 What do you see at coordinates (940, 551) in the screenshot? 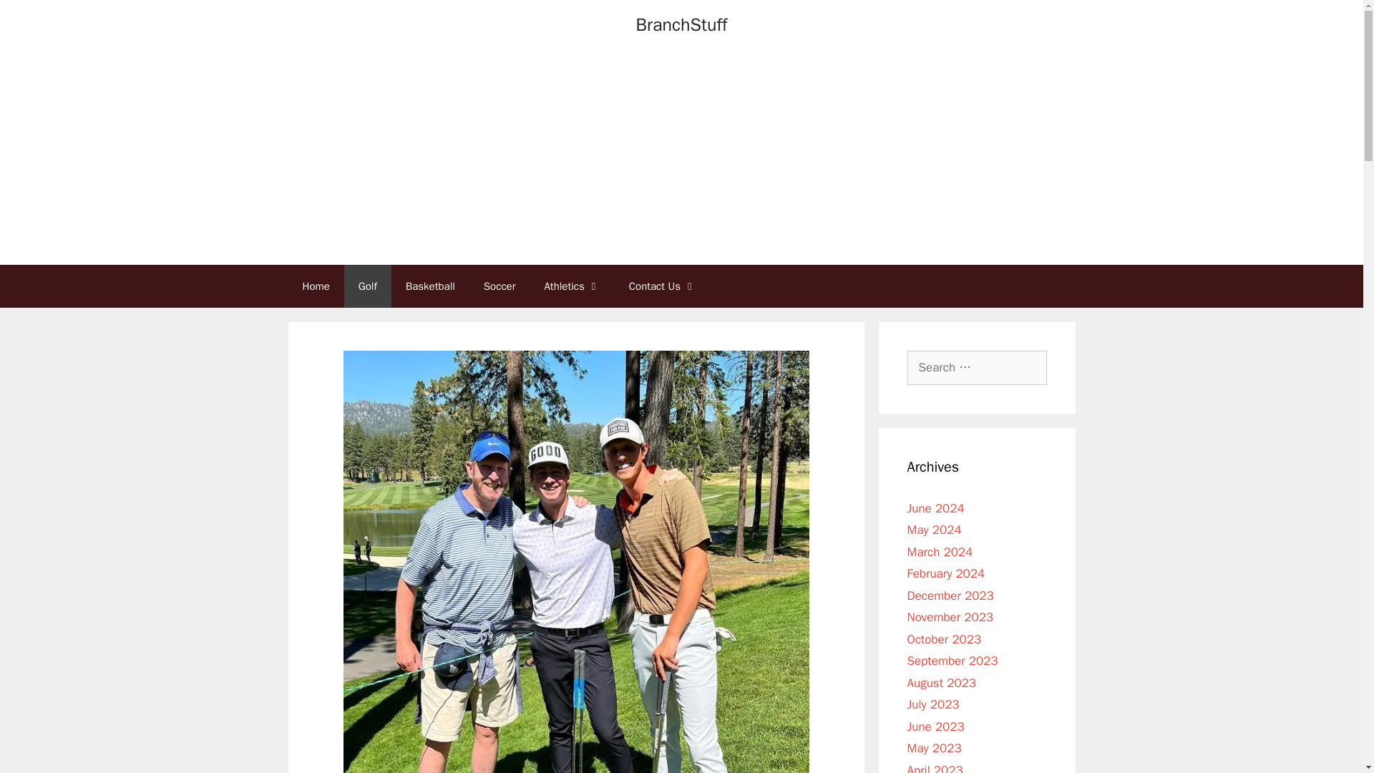
I see `March 2024` at bounding box center [940, 551].